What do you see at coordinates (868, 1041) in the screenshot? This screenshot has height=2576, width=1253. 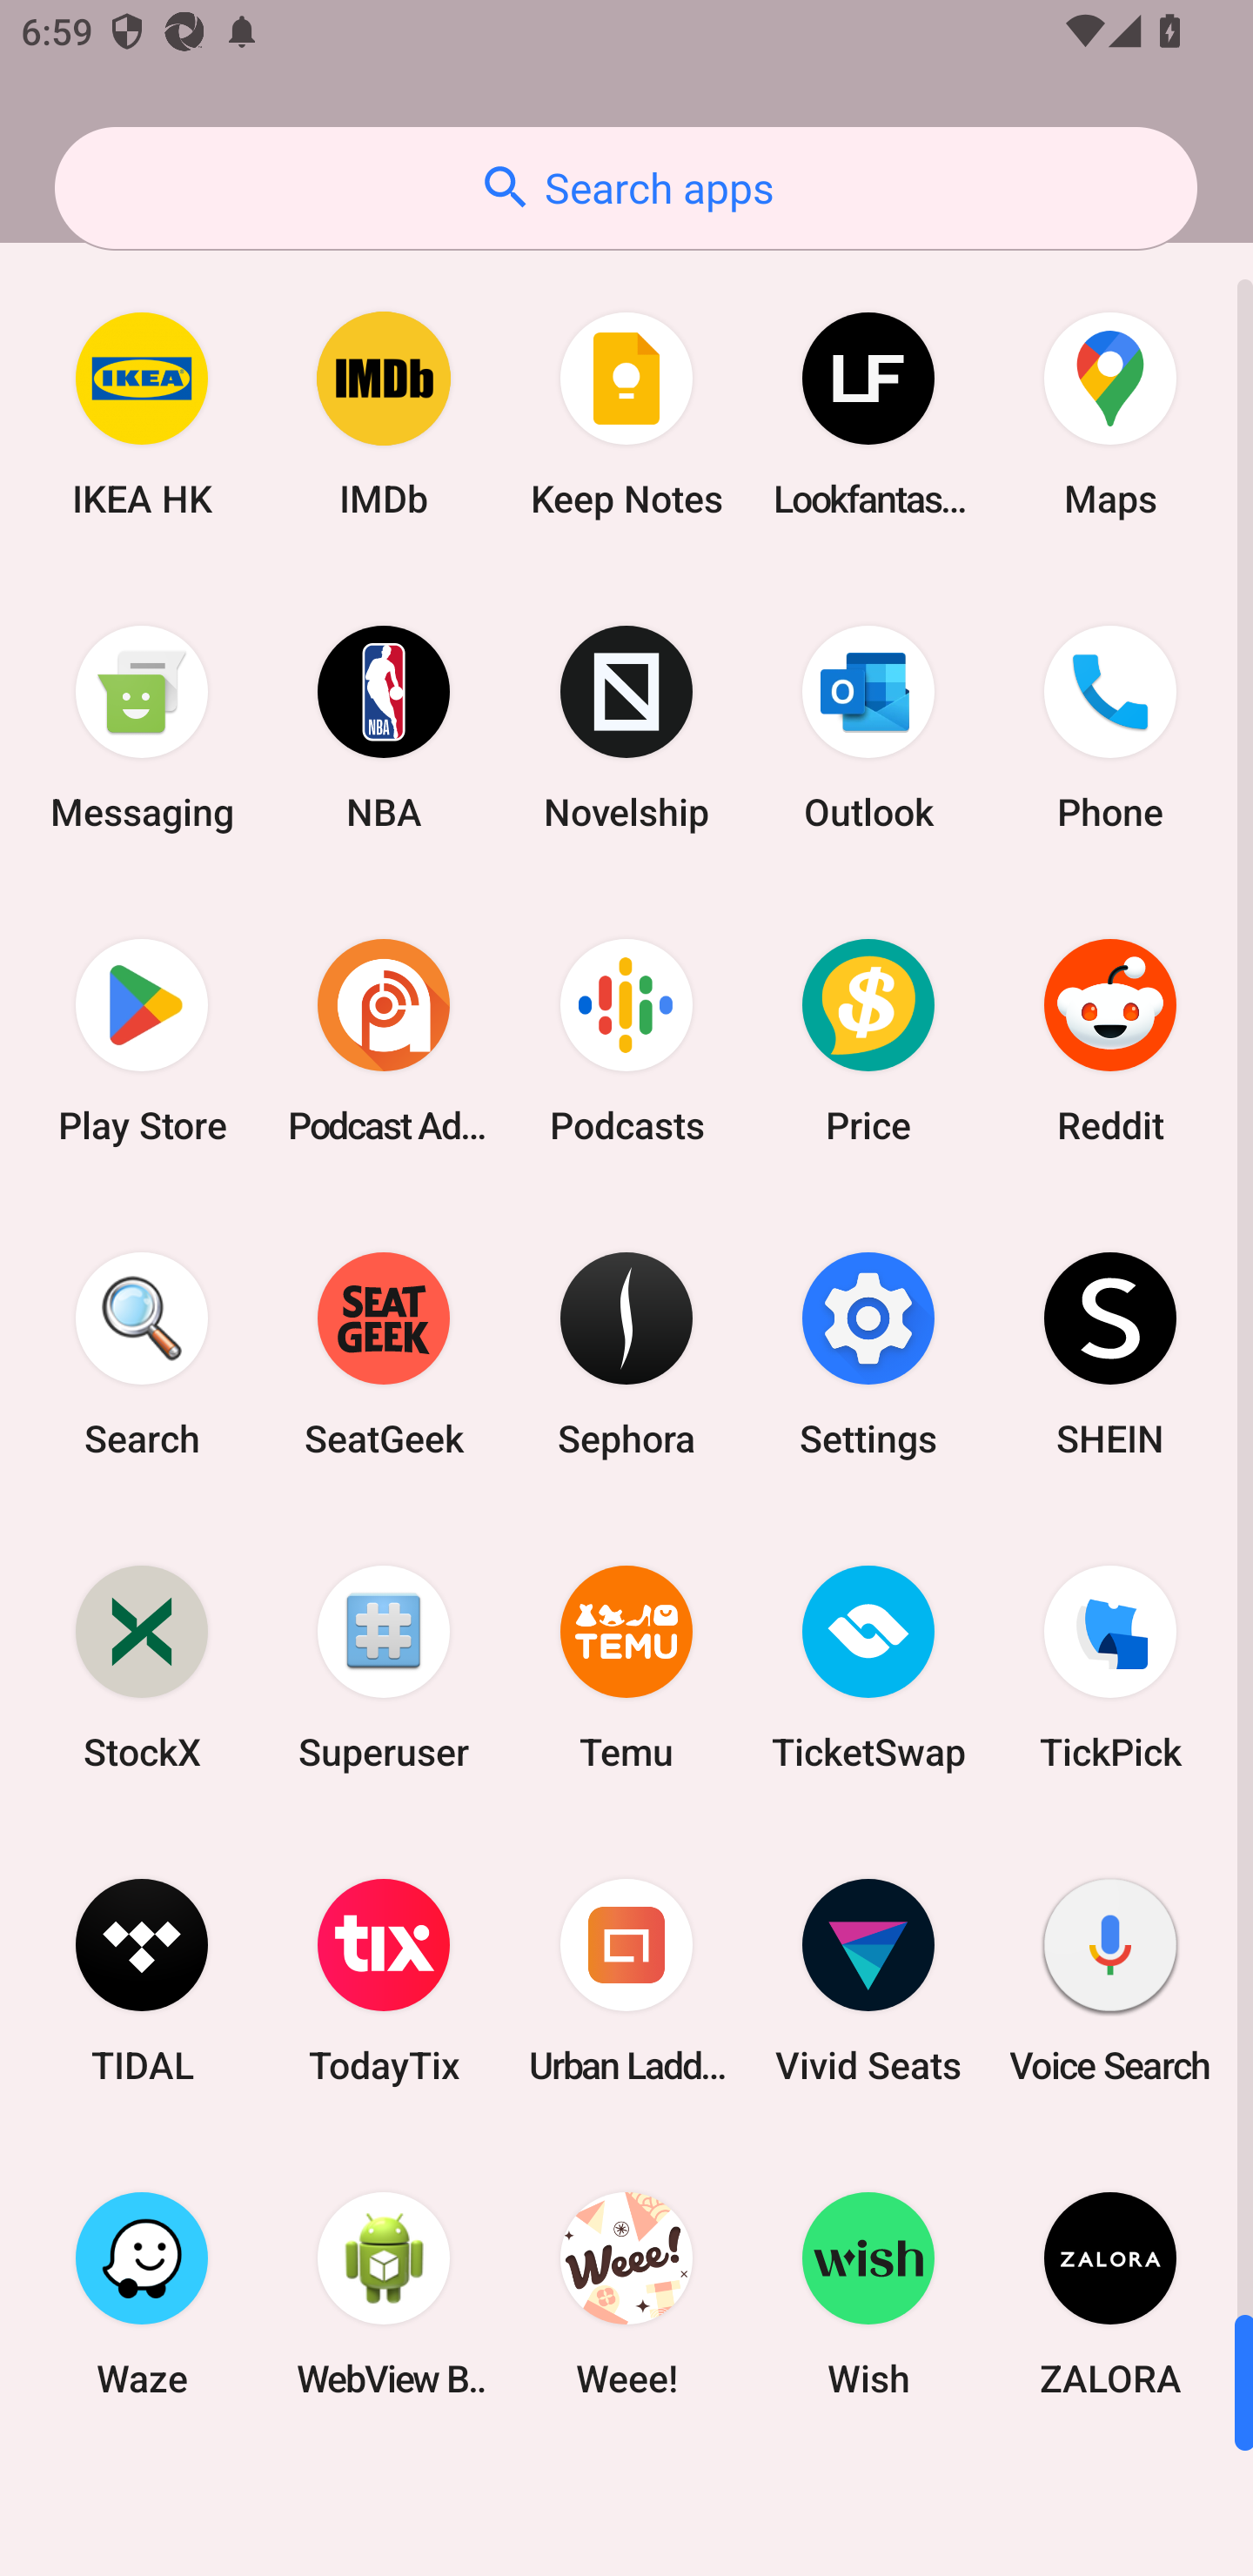 I see `Price` at bounding box center [868, 1041].